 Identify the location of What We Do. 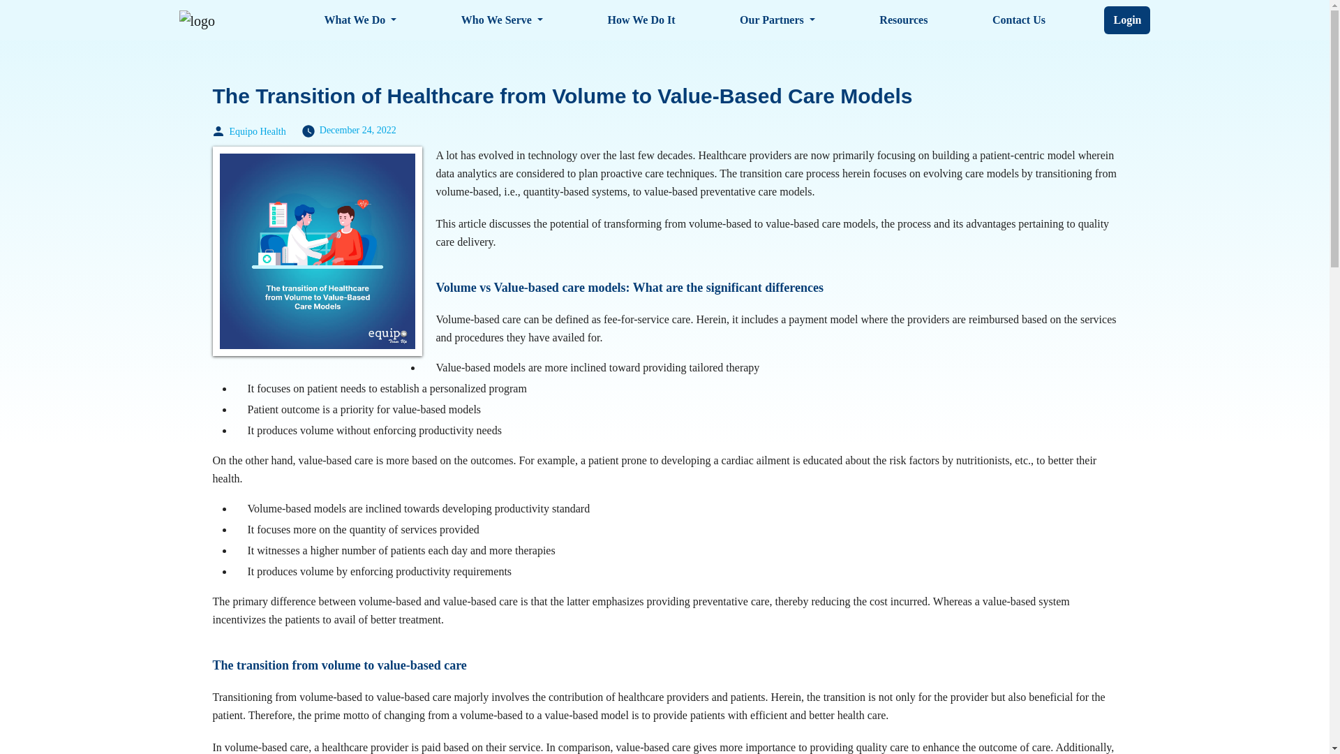
(360, 20).